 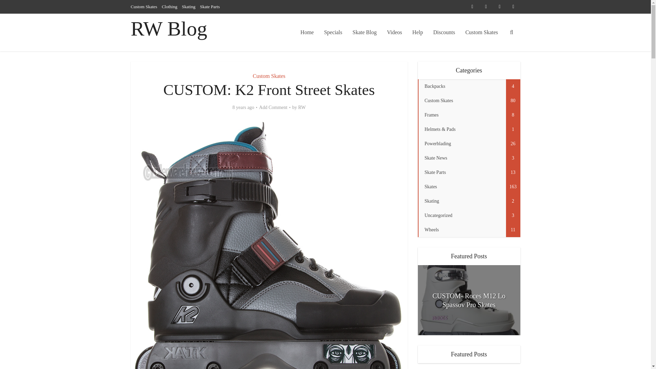 I want to click on RW Blog, so click(x=169, y=29).